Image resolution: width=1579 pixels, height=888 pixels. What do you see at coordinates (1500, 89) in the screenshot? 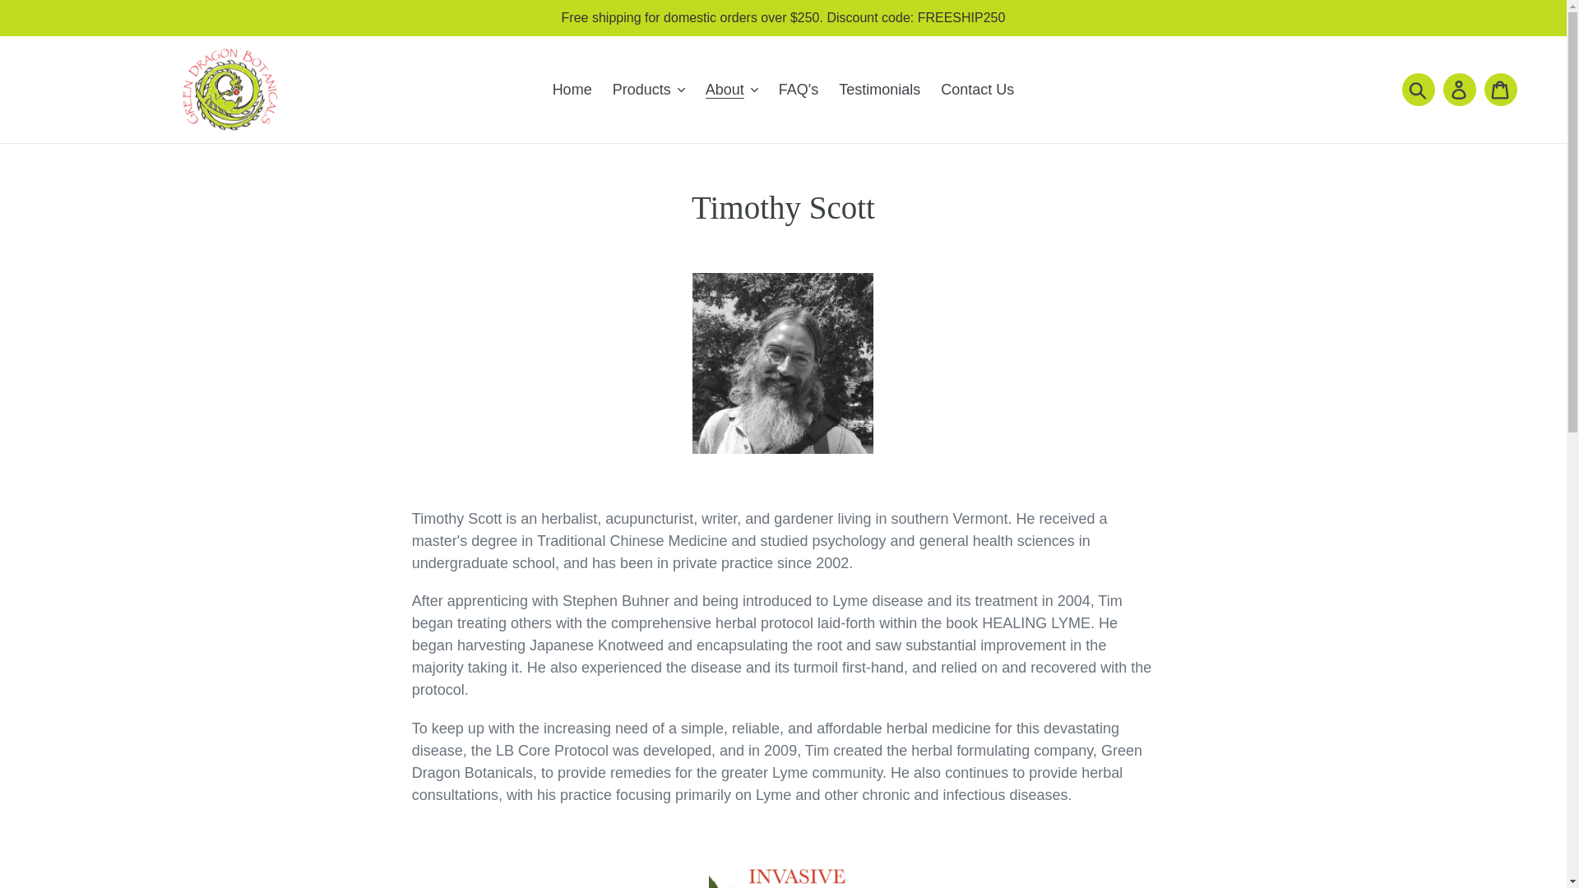
I see `Cart` at bounding box center [1500, 89].